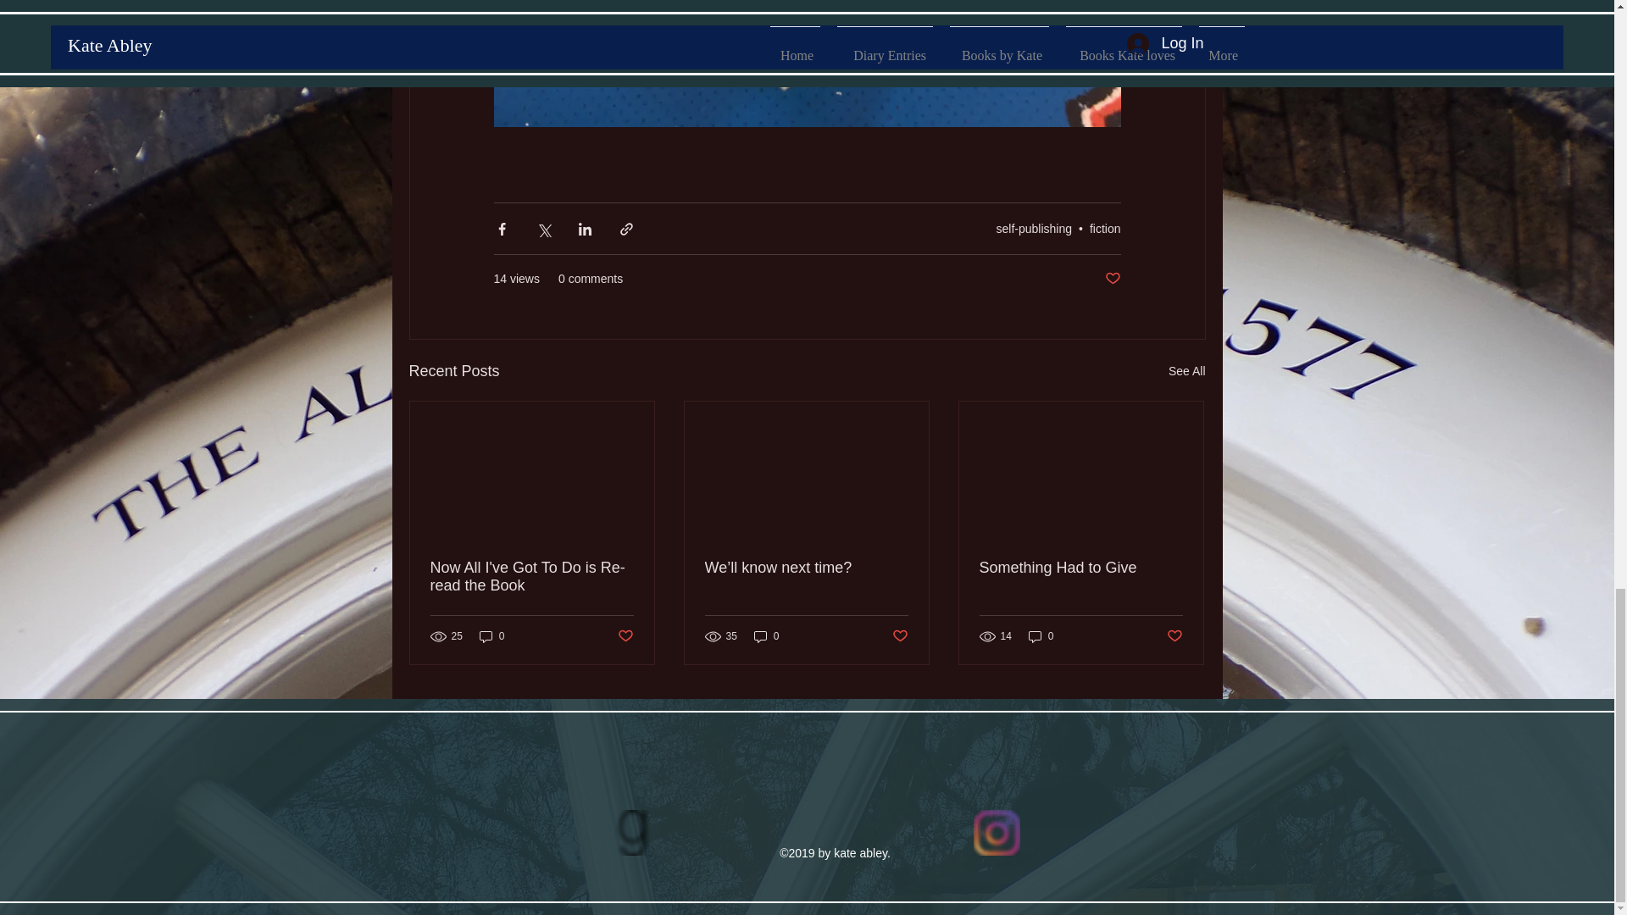  I want to click on Post not marked as liked, so click(1112, 279).